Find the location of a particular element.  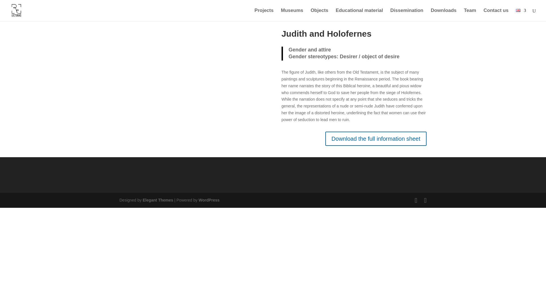

Educational material is located at coordinates (359, 15).